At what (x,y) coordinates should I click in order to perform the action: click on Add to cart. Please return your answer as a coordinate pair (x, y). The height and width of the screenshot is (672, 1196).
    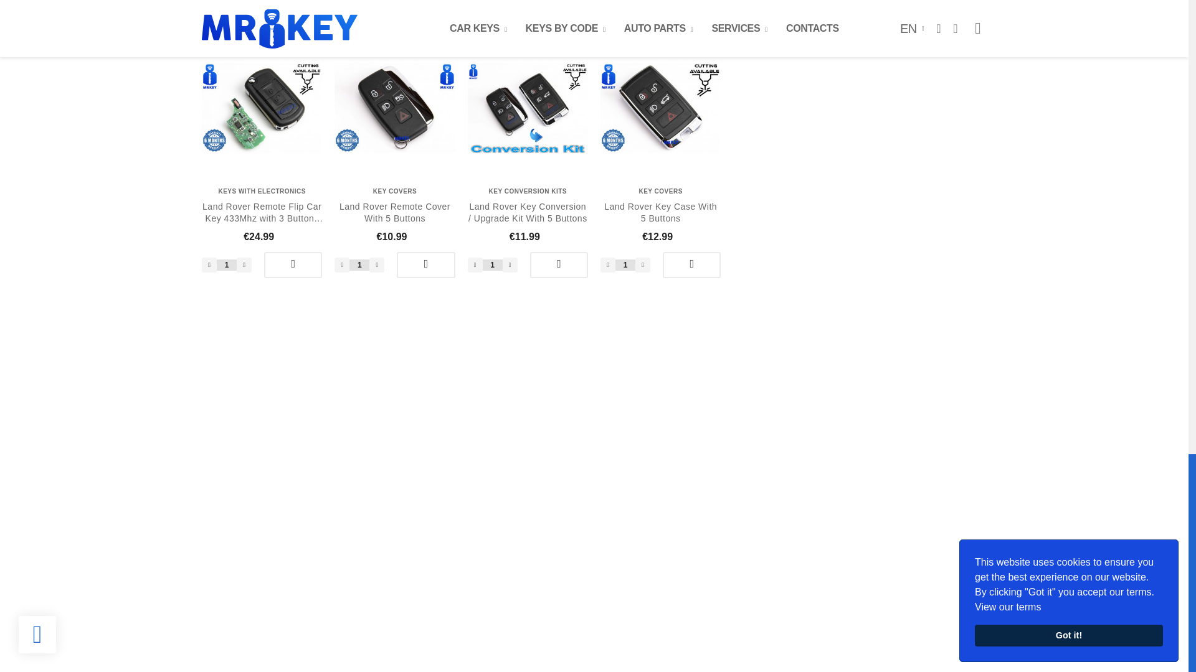
    Looking at the image, I should click on (293, 265).